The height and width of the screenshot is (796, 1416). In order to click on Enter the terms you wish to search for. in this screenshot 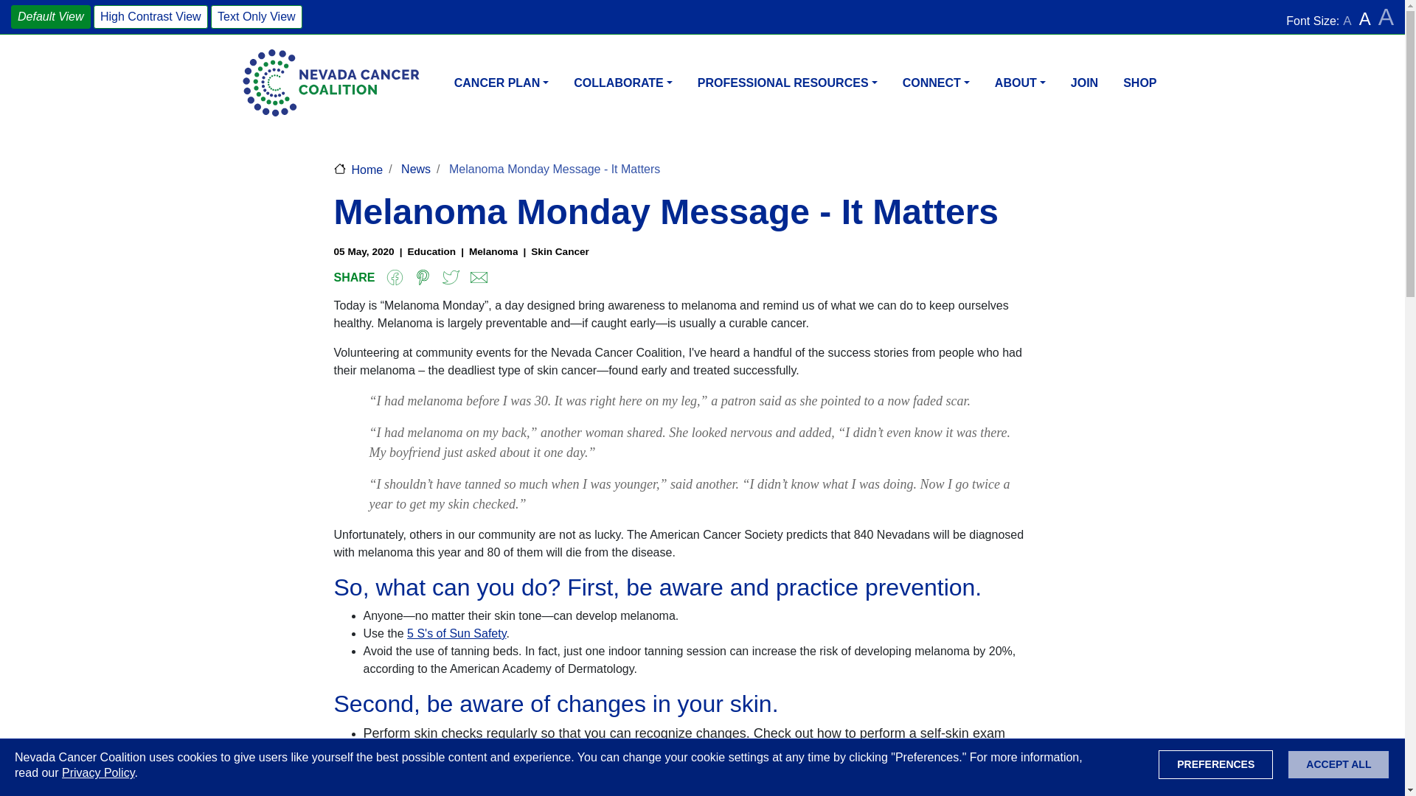, I will do `click(1063, 18)`.